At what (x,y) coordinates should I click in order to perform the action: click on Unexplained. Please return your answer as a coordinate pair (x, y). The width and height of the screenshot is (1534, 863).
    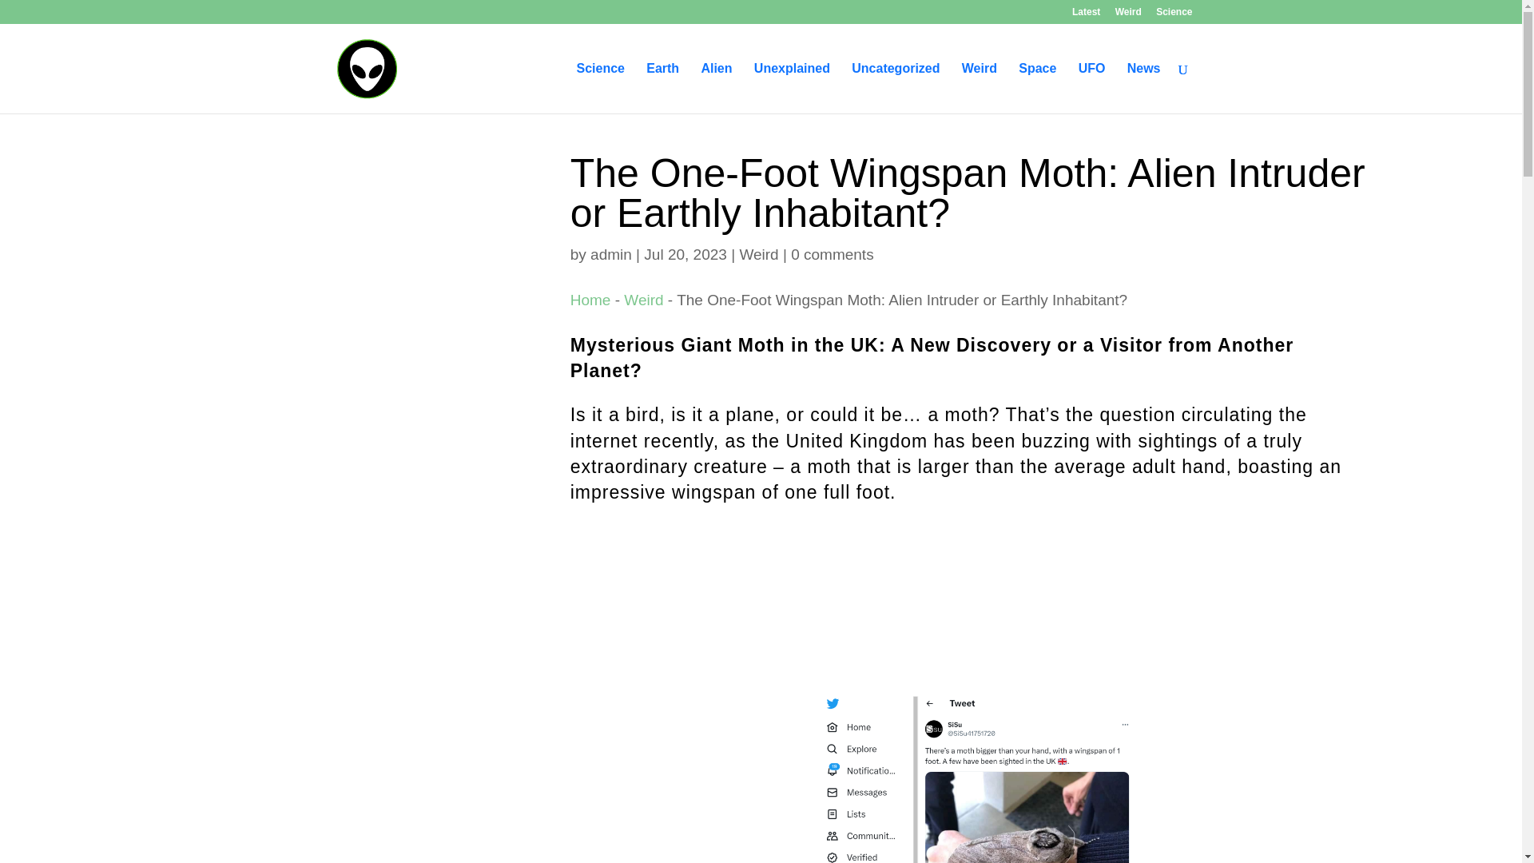
    Looking at the image, I should click on (792, 88).